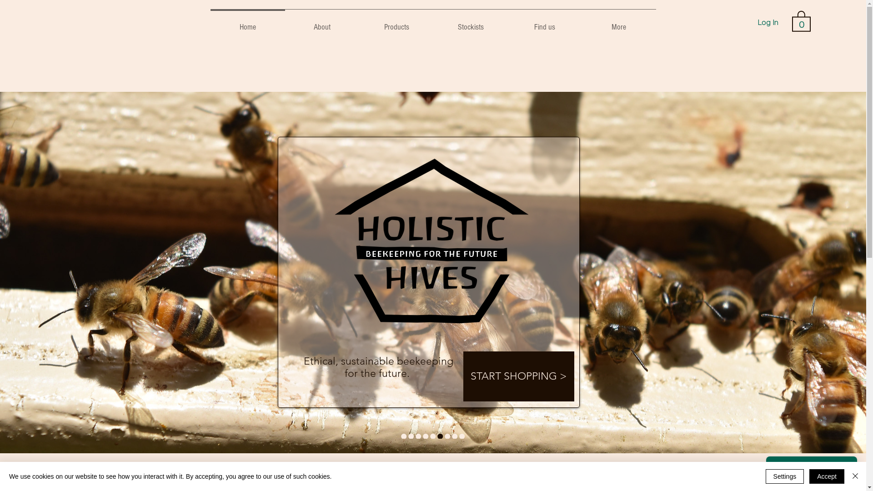  I want to click on Log In, so click(768, 23).